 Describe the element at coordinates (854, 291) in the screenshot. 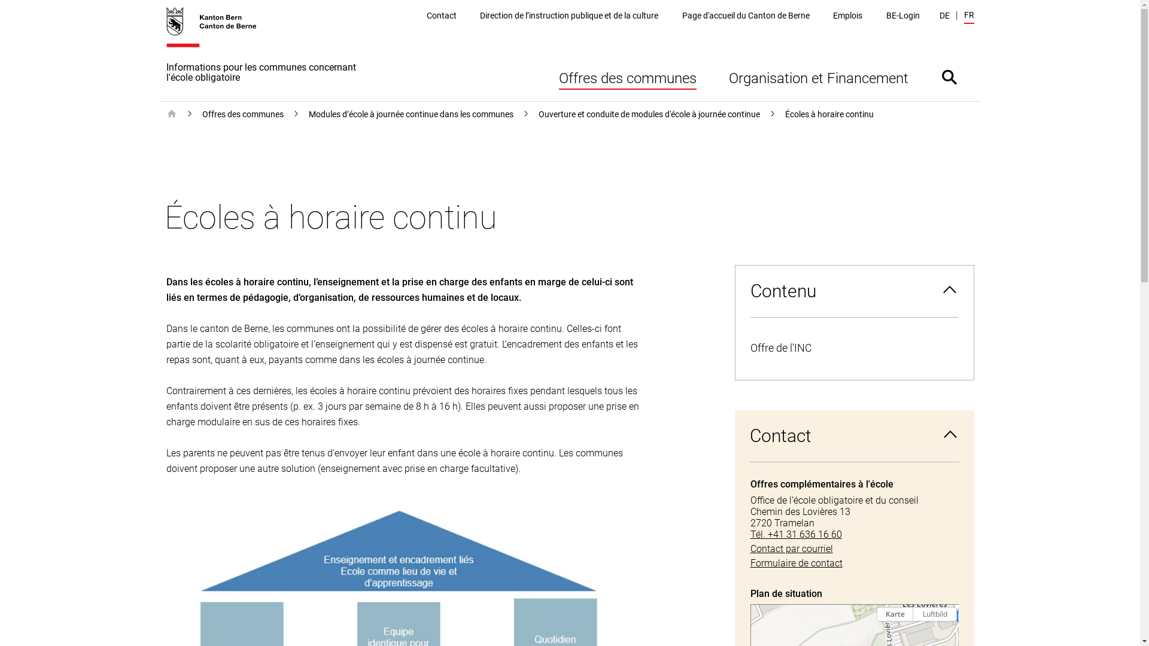

I see `Contenu` at that location.